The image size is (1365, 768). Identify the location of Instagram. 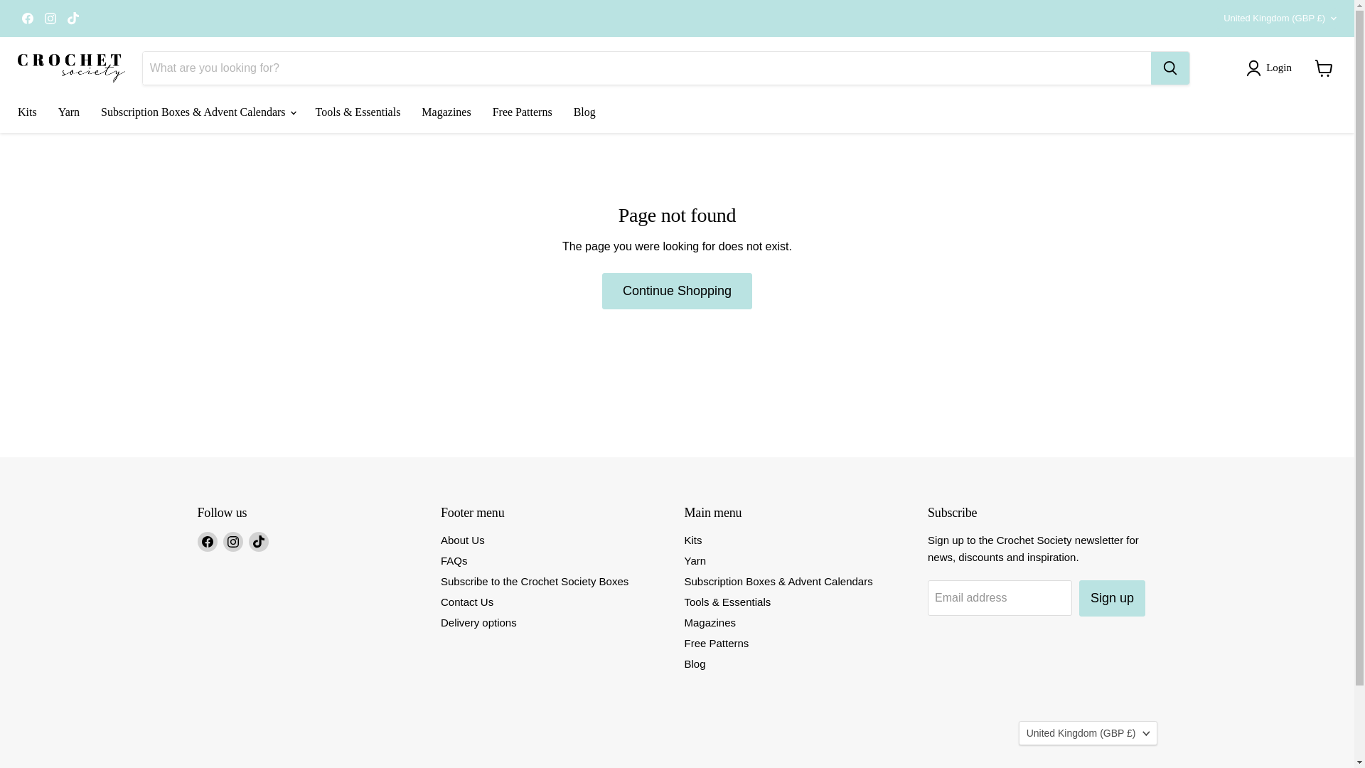
(50, 18).